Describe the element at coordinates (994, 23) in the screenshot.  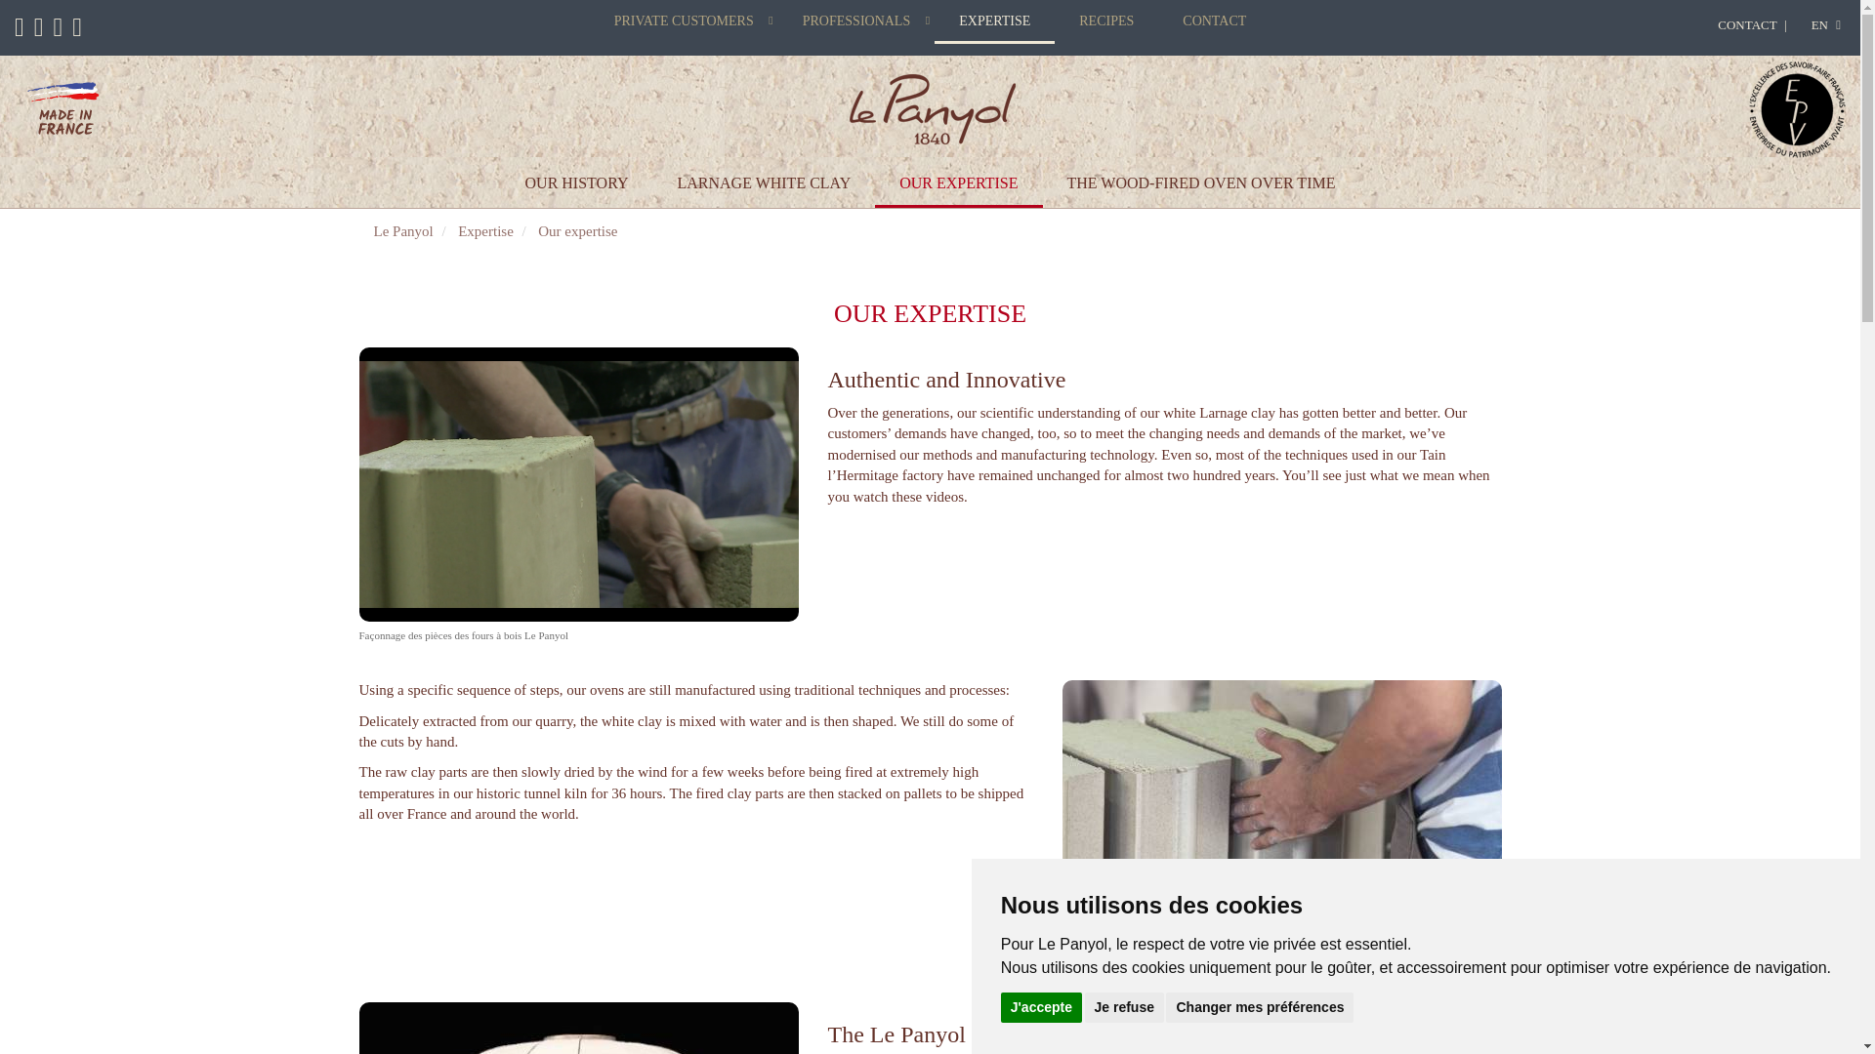
I see `EXPERTISE` at that location.